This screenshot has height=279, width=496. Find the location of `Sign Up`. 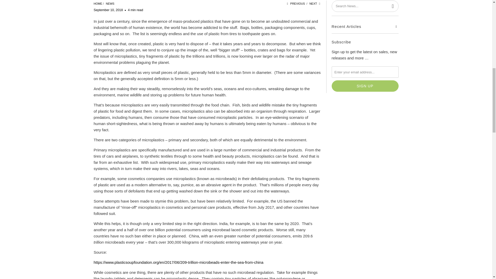

Sign Up is located at coordinates (365, 86).